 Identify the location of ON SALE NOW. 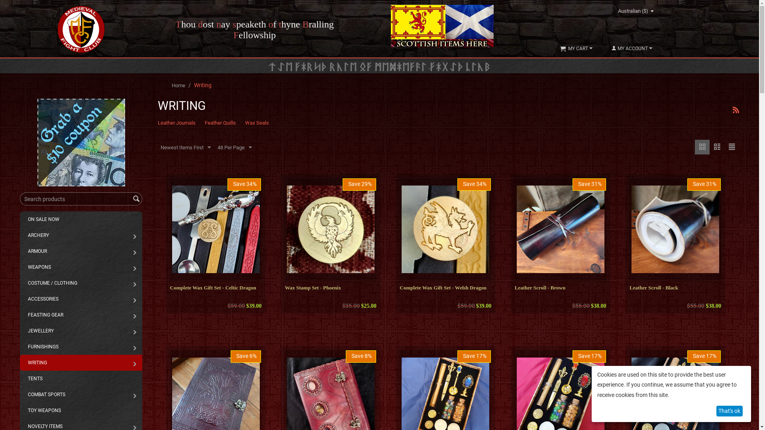
(81, 219).